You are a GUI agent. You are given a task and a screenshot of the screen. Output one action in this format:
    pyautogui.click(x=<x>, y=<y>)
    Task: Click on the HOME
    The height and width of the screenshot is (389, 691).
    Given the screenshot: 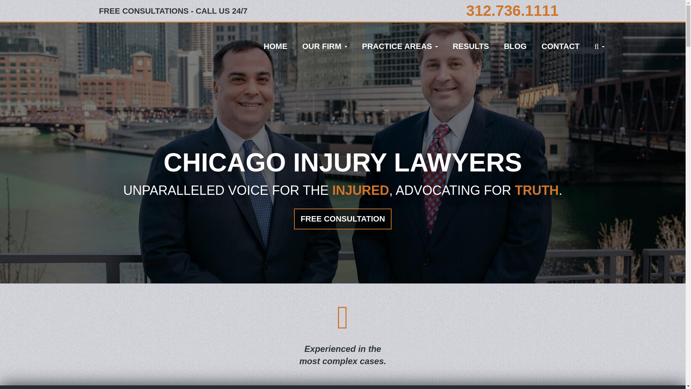 What is the action you would take?
    pyautogui.click(x=276, y=46)
    